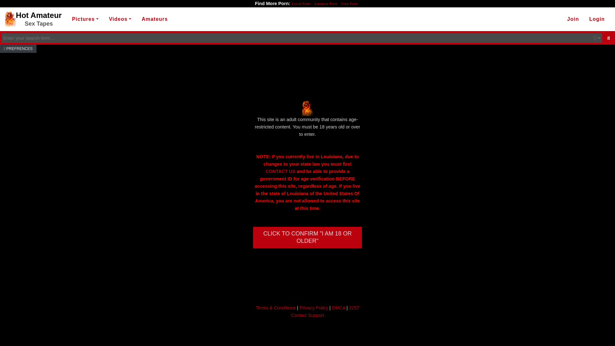  What do you see at coordinates (307, 315) in the screenshot?
I see `Contact Support` at bounding box center [307, 315].